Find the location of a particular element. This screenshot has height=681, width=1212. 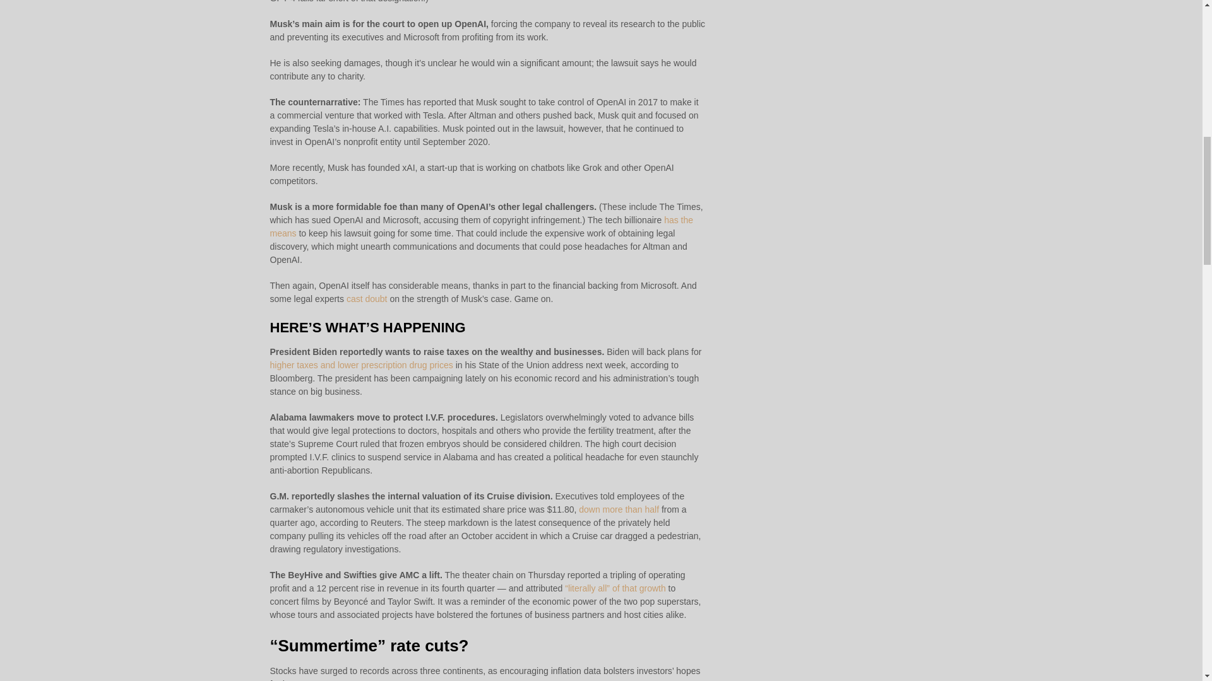

higher taxes and lower prescription drug prices is located at coordinates (362, 365).